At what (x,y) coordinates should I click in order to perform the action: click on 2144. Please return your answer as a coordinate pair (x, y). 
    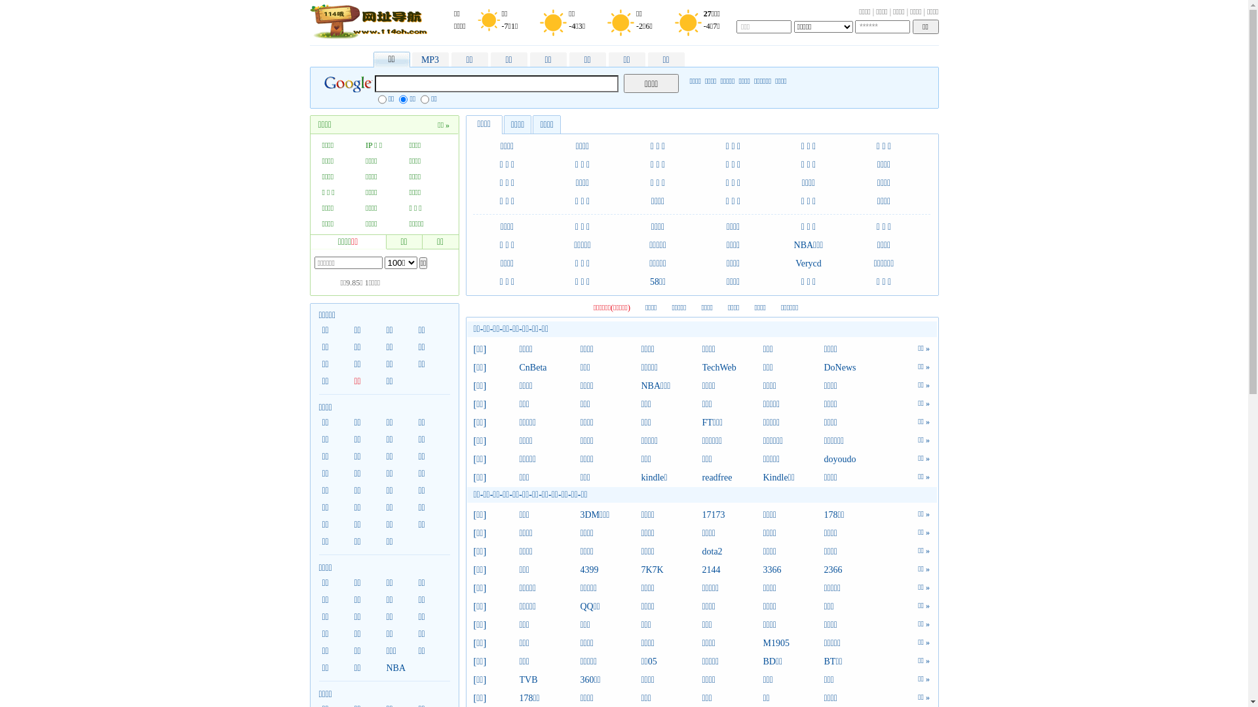
    Looking at the image, I should click on (733, 570).